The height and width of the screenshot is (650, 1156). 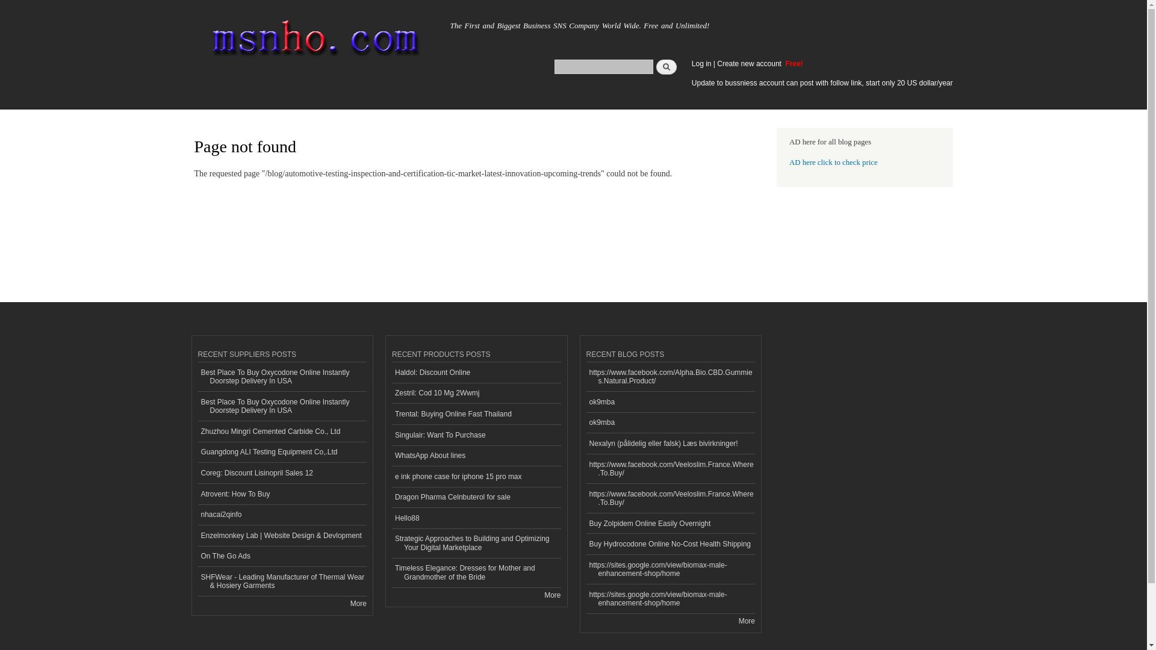 What do you see at coordinates (553, 595) in the screenshot?
I see `Read the latest products entries.` at bounding box center [553, 595].